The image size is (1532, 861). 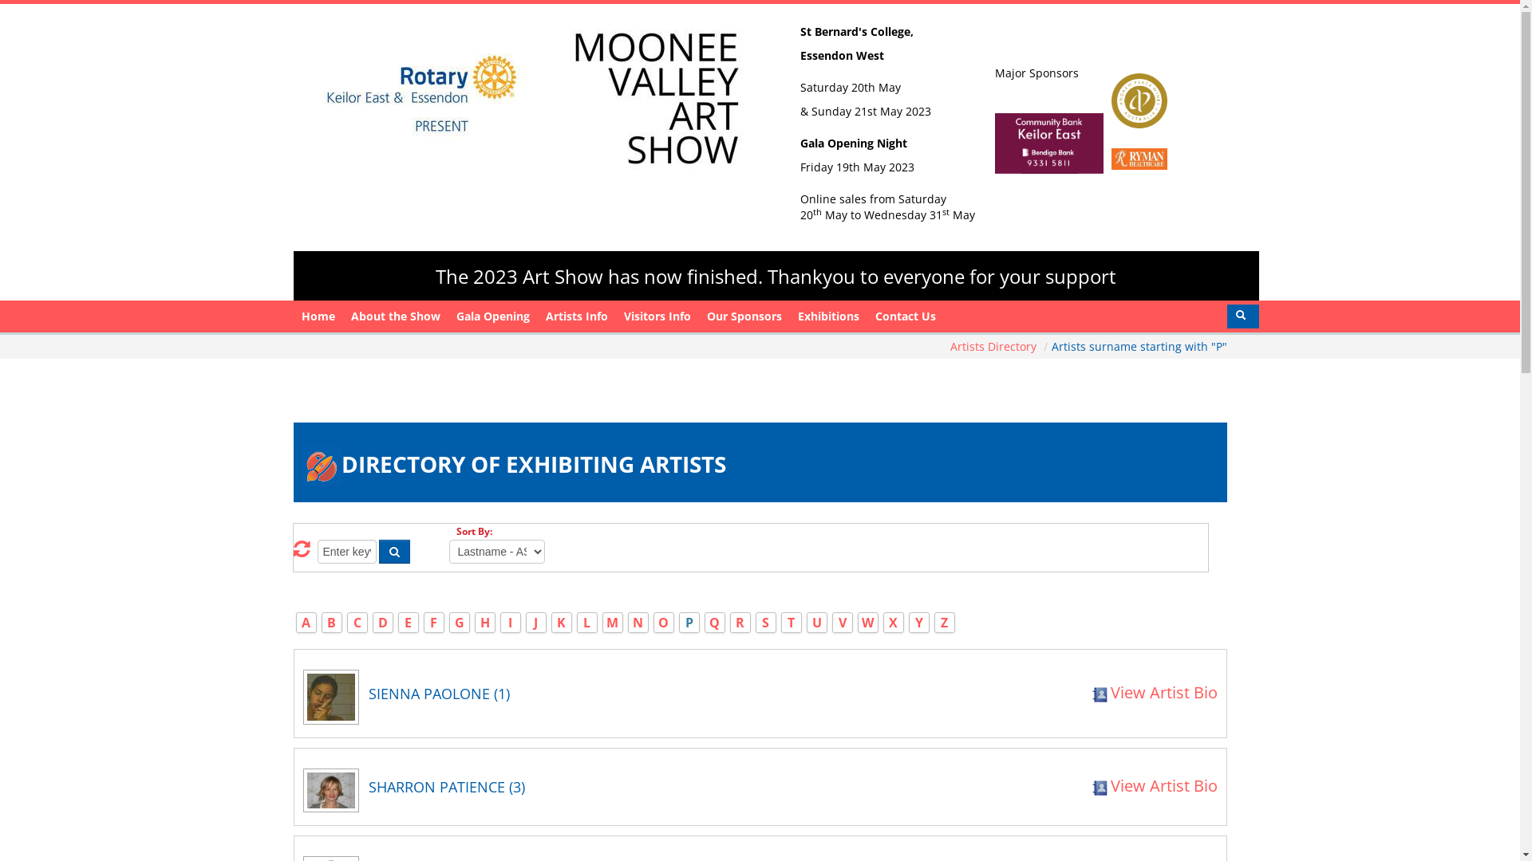 What do you see at coordinates (657, 316) in the screenshot?
I see `Visitors Info` at bounding box center [657, 316].